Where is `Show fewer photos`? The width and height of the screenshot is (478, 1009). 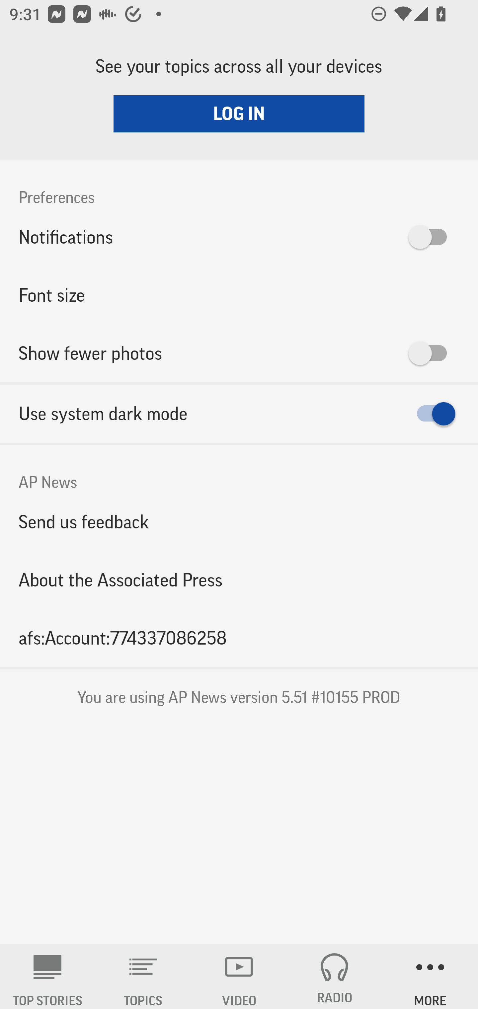 Show fewer photos is located at coordinates (239, 353).